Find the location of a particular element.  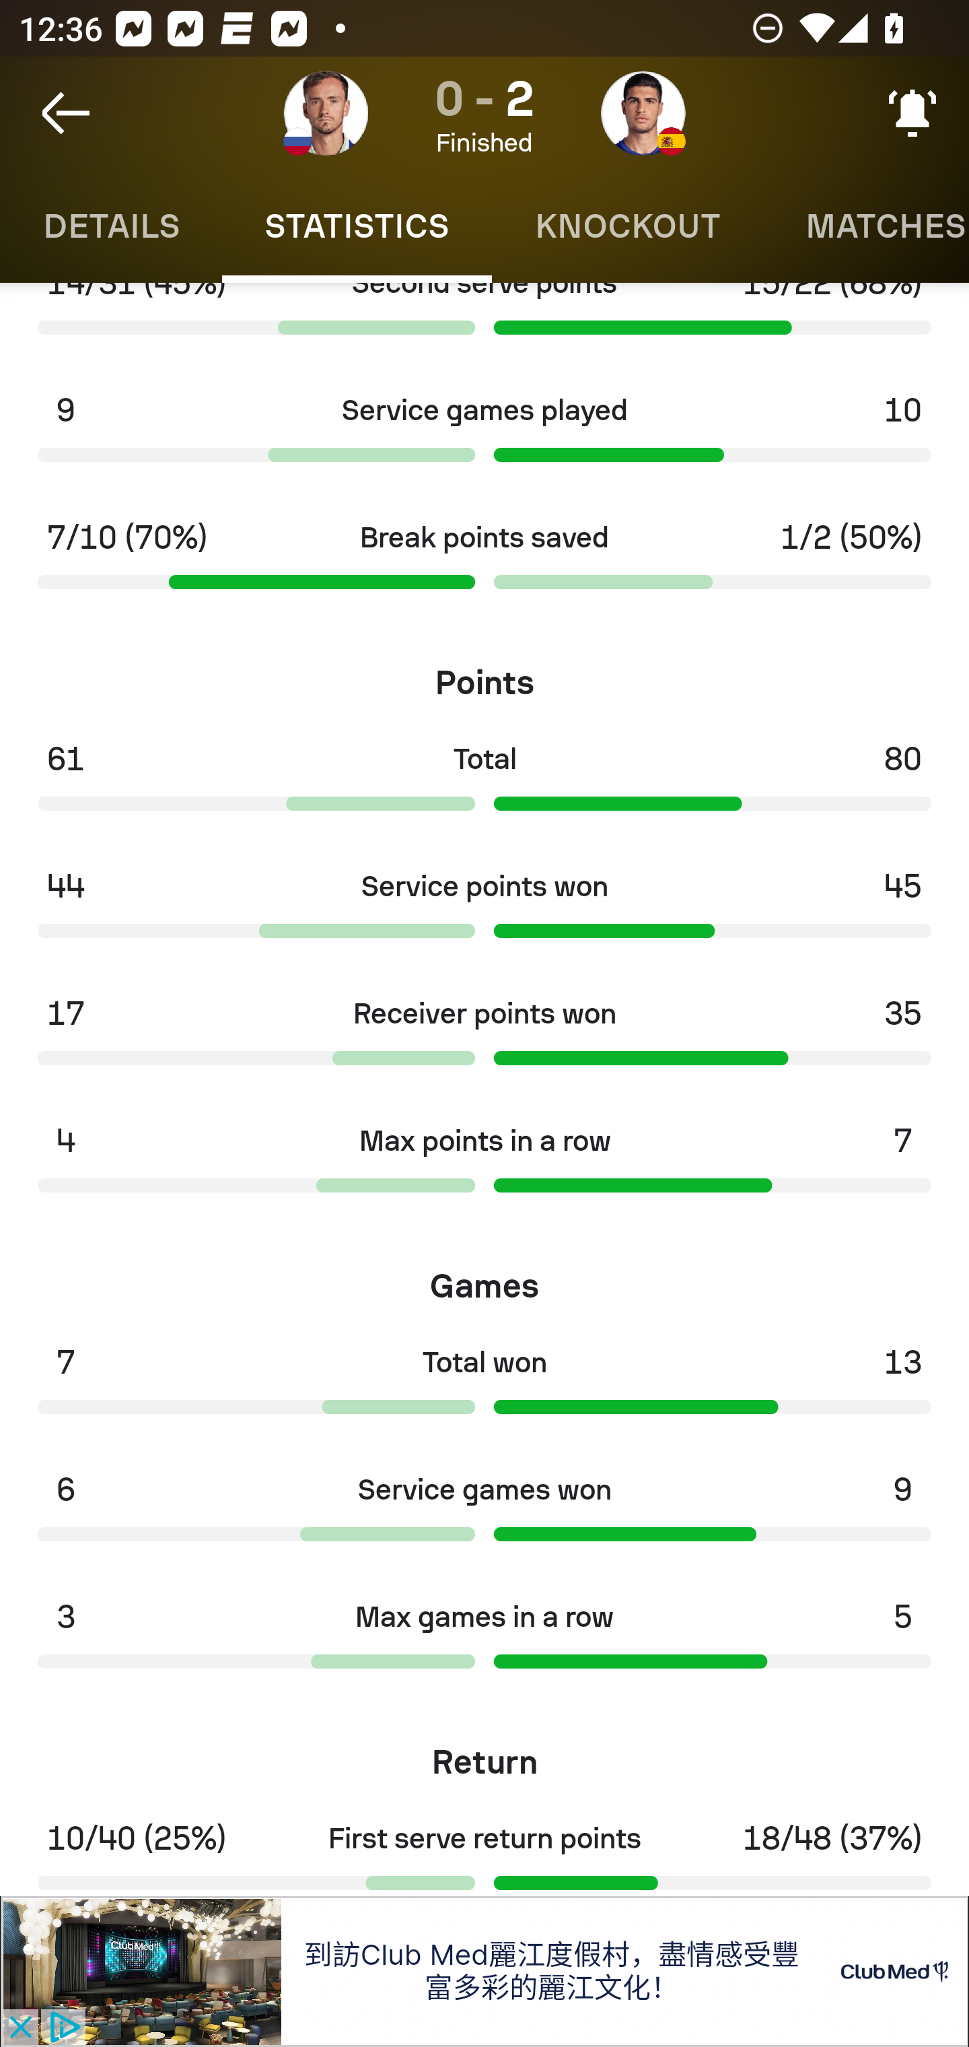

Return is located at coordinates (485, 1754).